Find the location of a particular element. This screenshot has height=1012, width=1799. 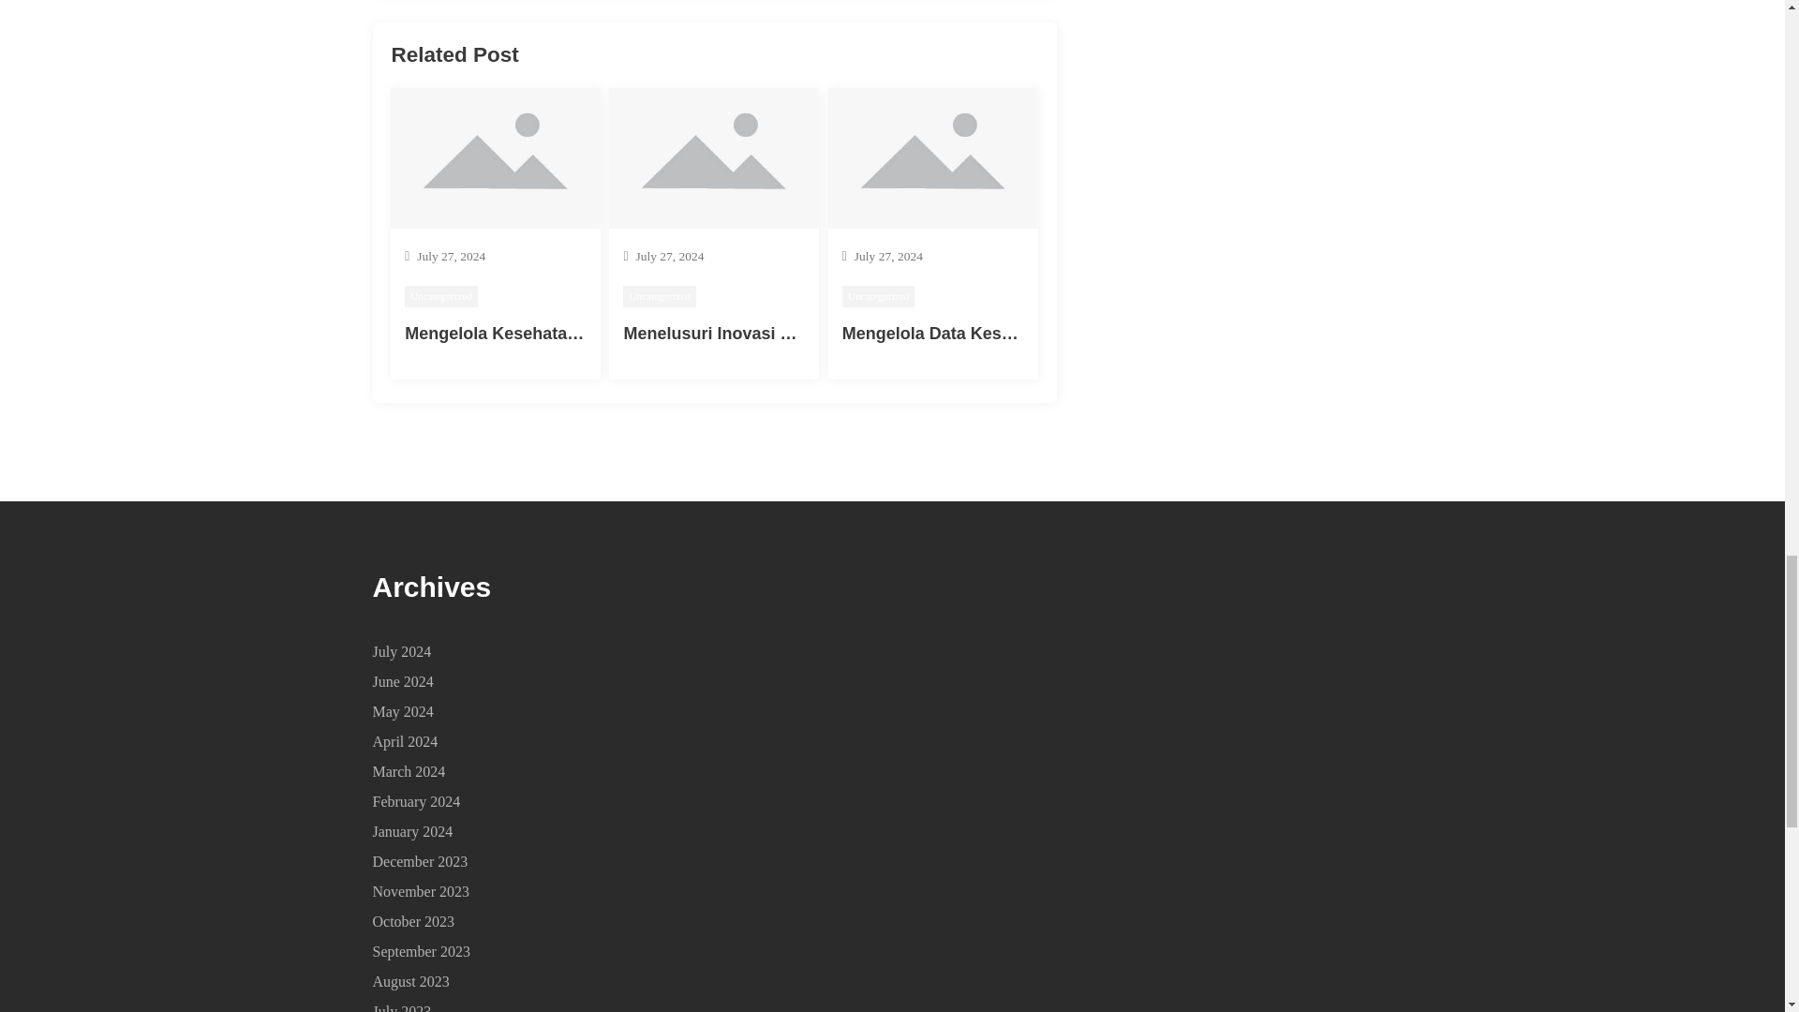

Uncategorized is located at coordinates (660, 296).